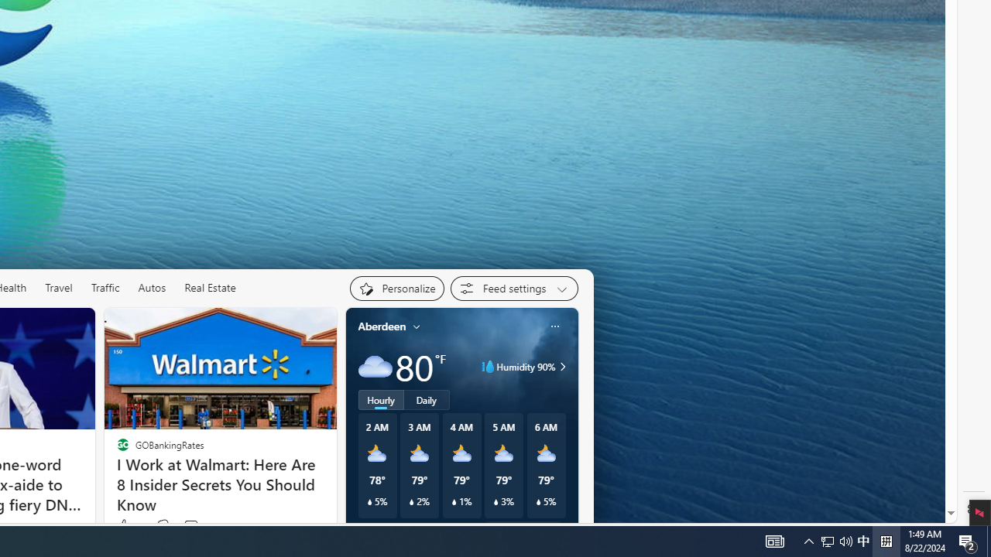 The image size is (991, 557). Describe the element at coordinates (190, 526) in the screenshot. I see `View comments 161 Comment` at that location.